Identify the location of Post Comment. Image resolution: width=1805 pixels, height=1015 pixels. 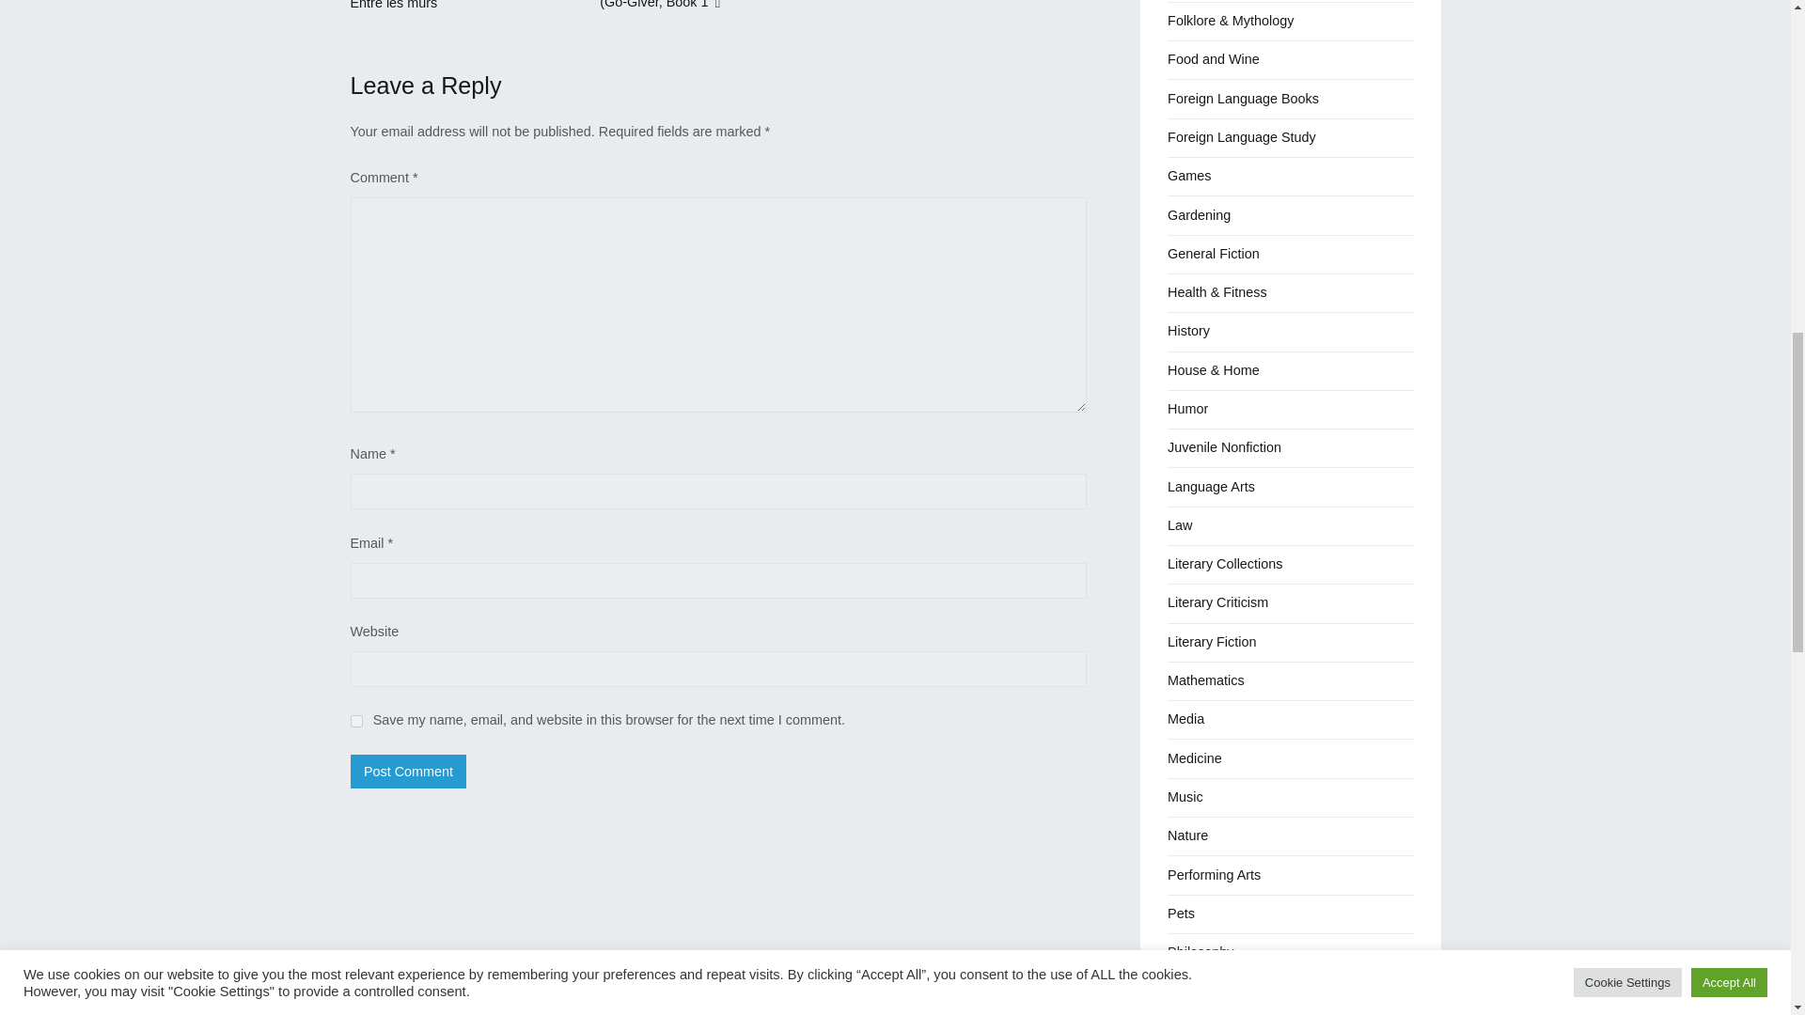
(408, 772).